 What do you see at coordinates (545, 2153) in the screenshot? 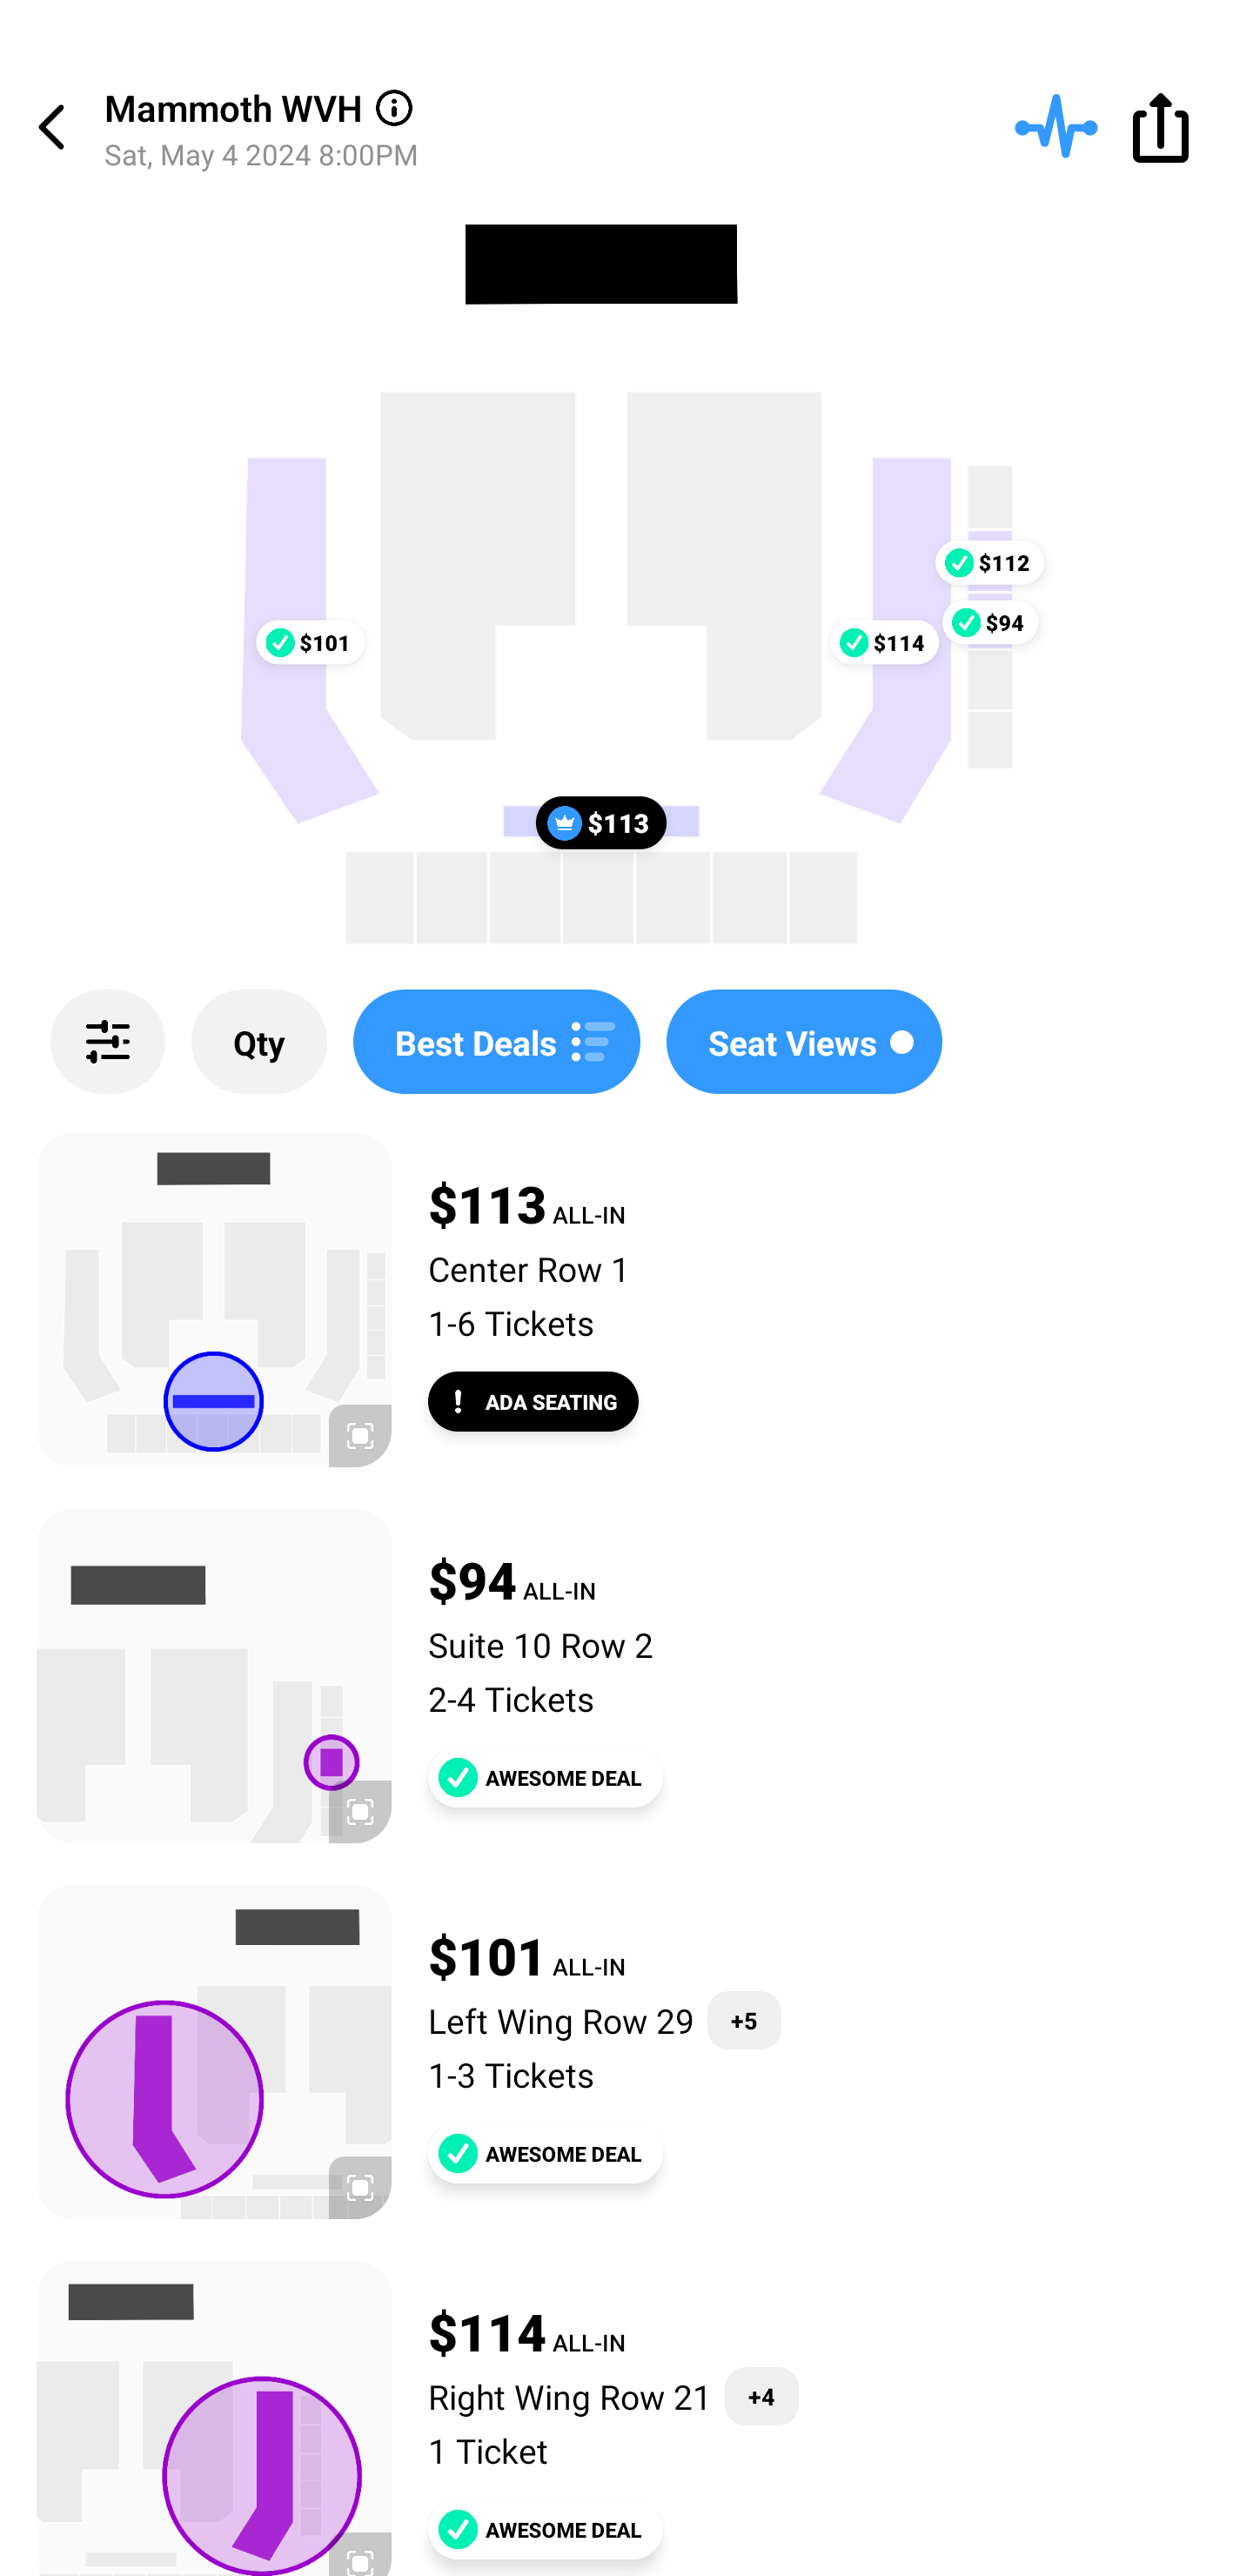
I see `AWESOME DEAL` at bounding box center [545, 2153].